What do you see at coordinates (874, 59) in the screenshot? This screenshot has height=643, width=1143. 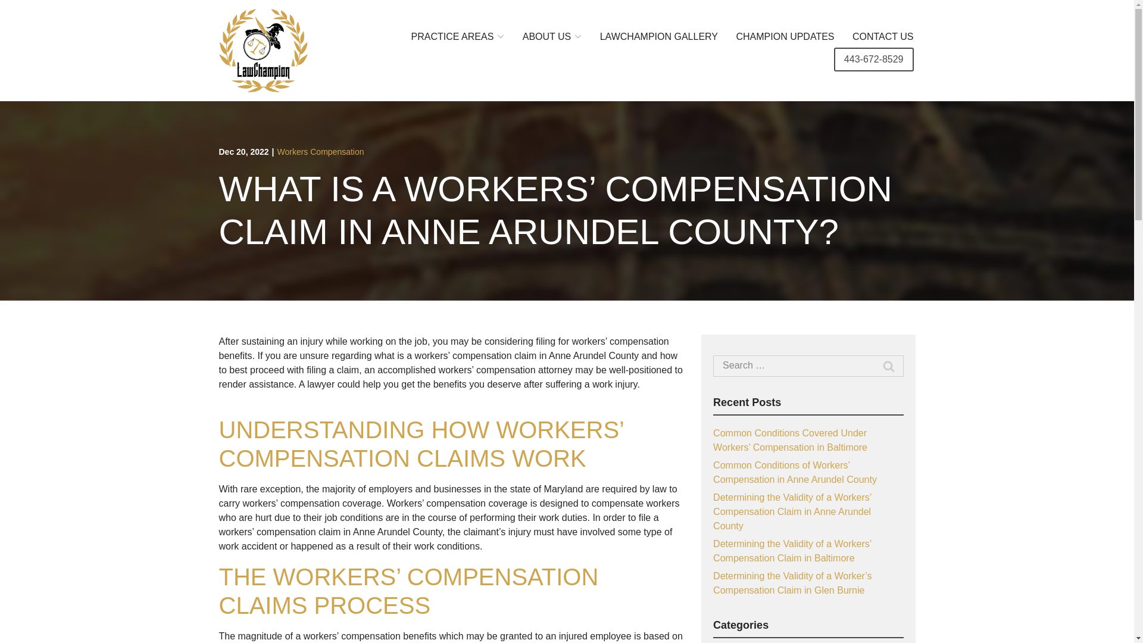 I see `443-672-8529` at bounding box center [874, 59].